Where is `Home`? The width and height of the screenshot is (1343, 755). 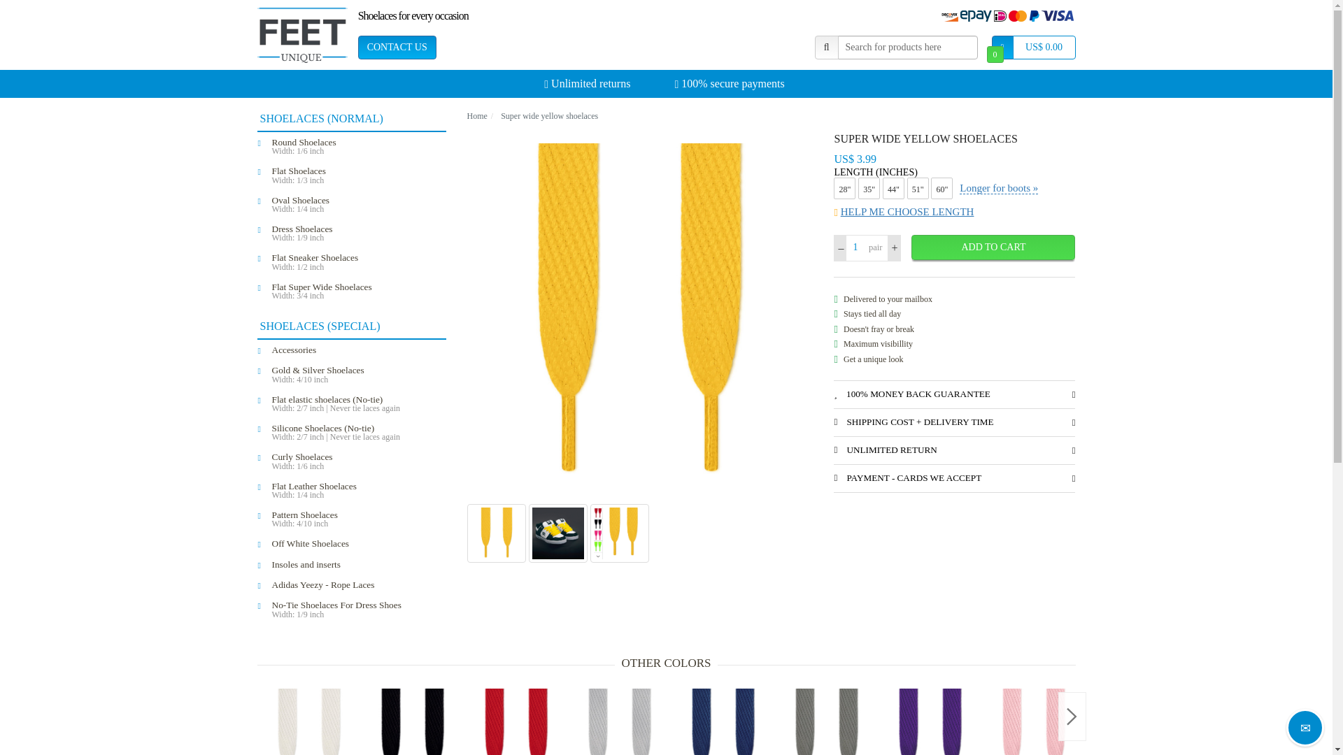
Home is located at coordinates (477, 115).